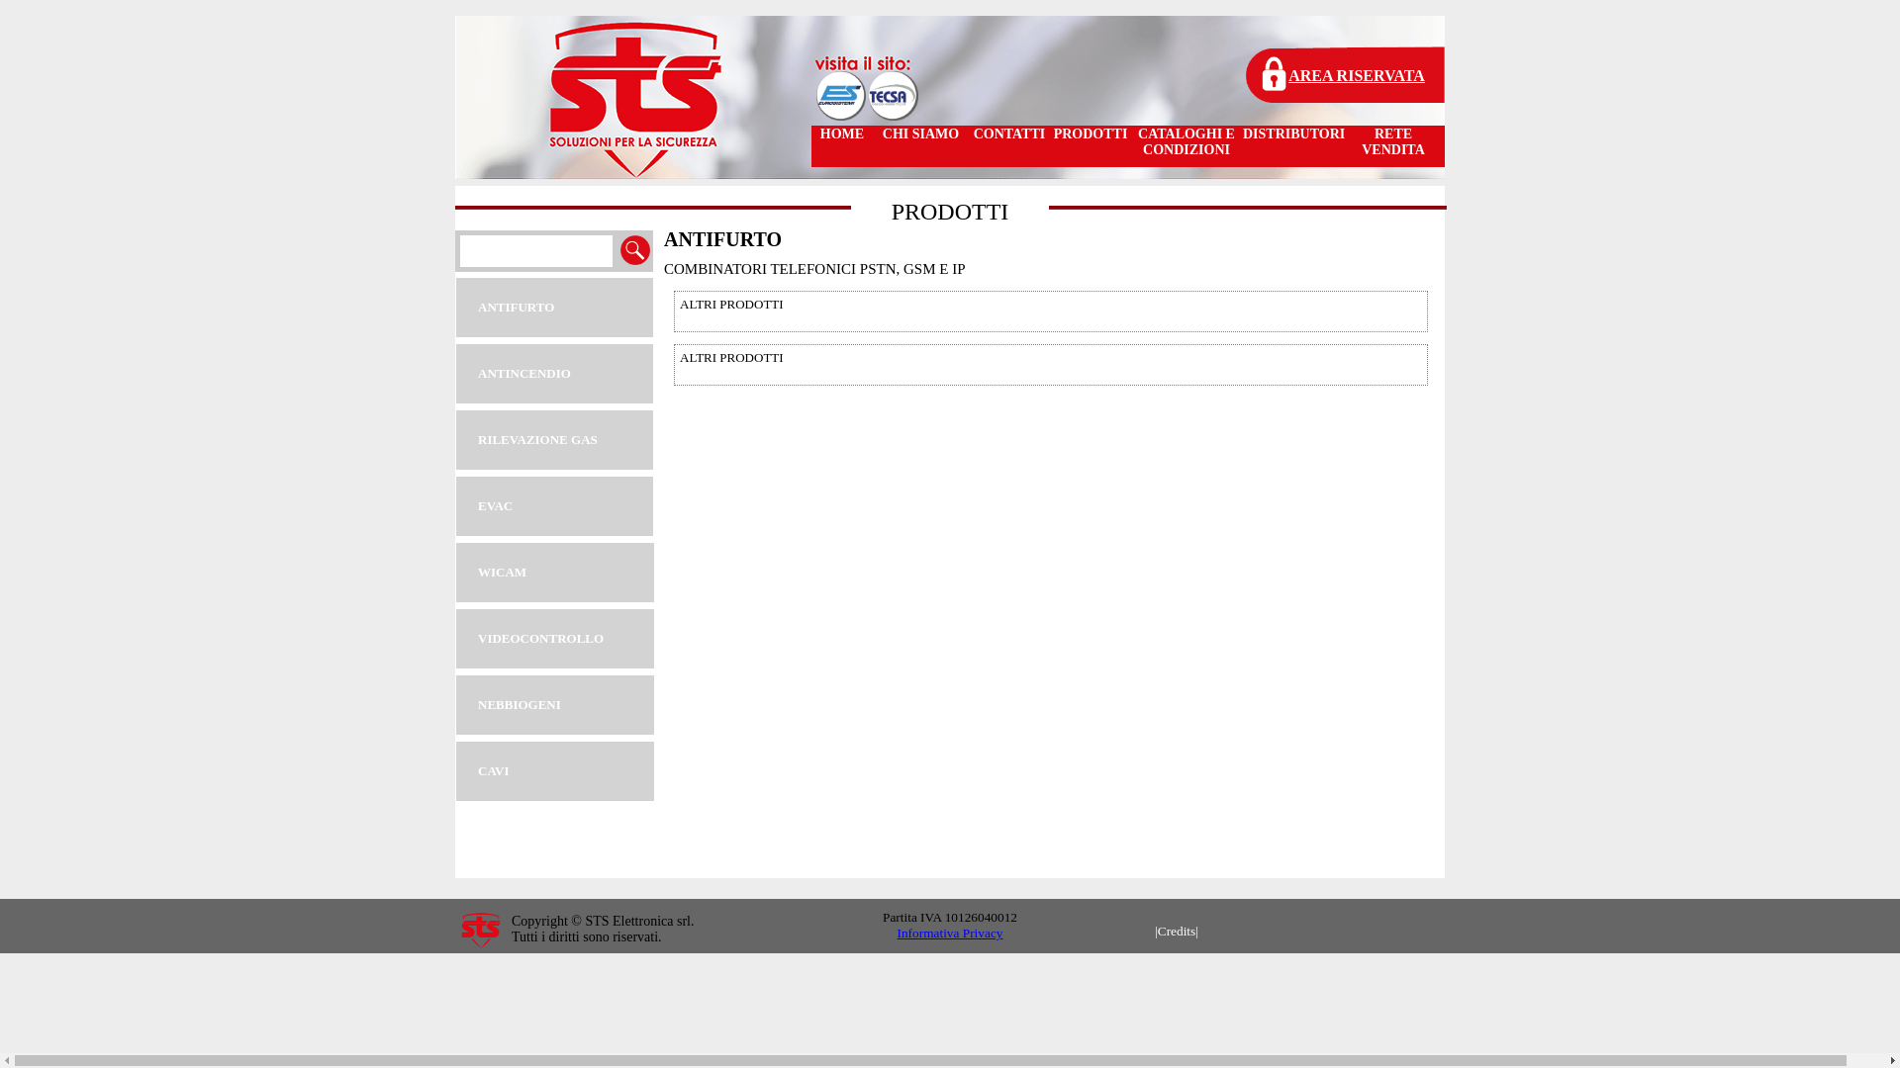  What do you see at coordinates (1187, 146) in the screenshot?
I see `CATALOGHI E CONDIZIONI` at bounding box center [1187, 146].